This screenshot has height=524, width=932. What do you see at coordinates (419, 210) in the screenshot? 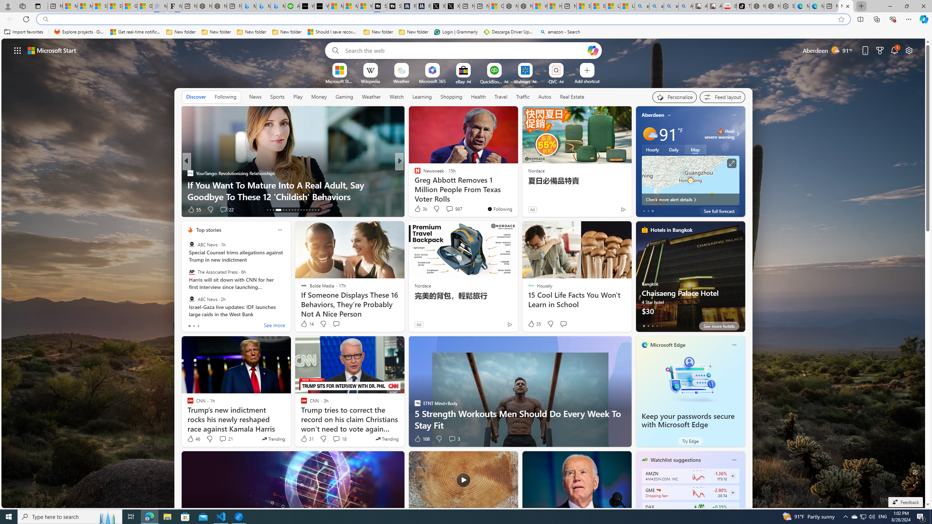
I see `202 Like` at bounding box center [419, 210].